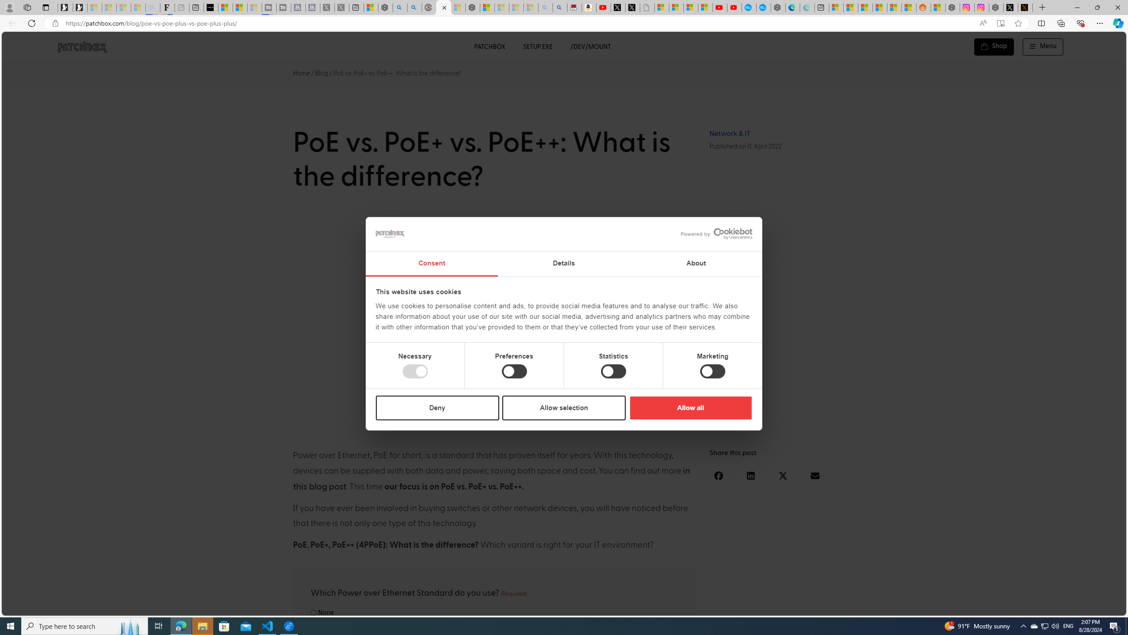  Describe the element at coordinates (716, 234) in the screenshot. I see `Powered by Cookiebot` at that location.